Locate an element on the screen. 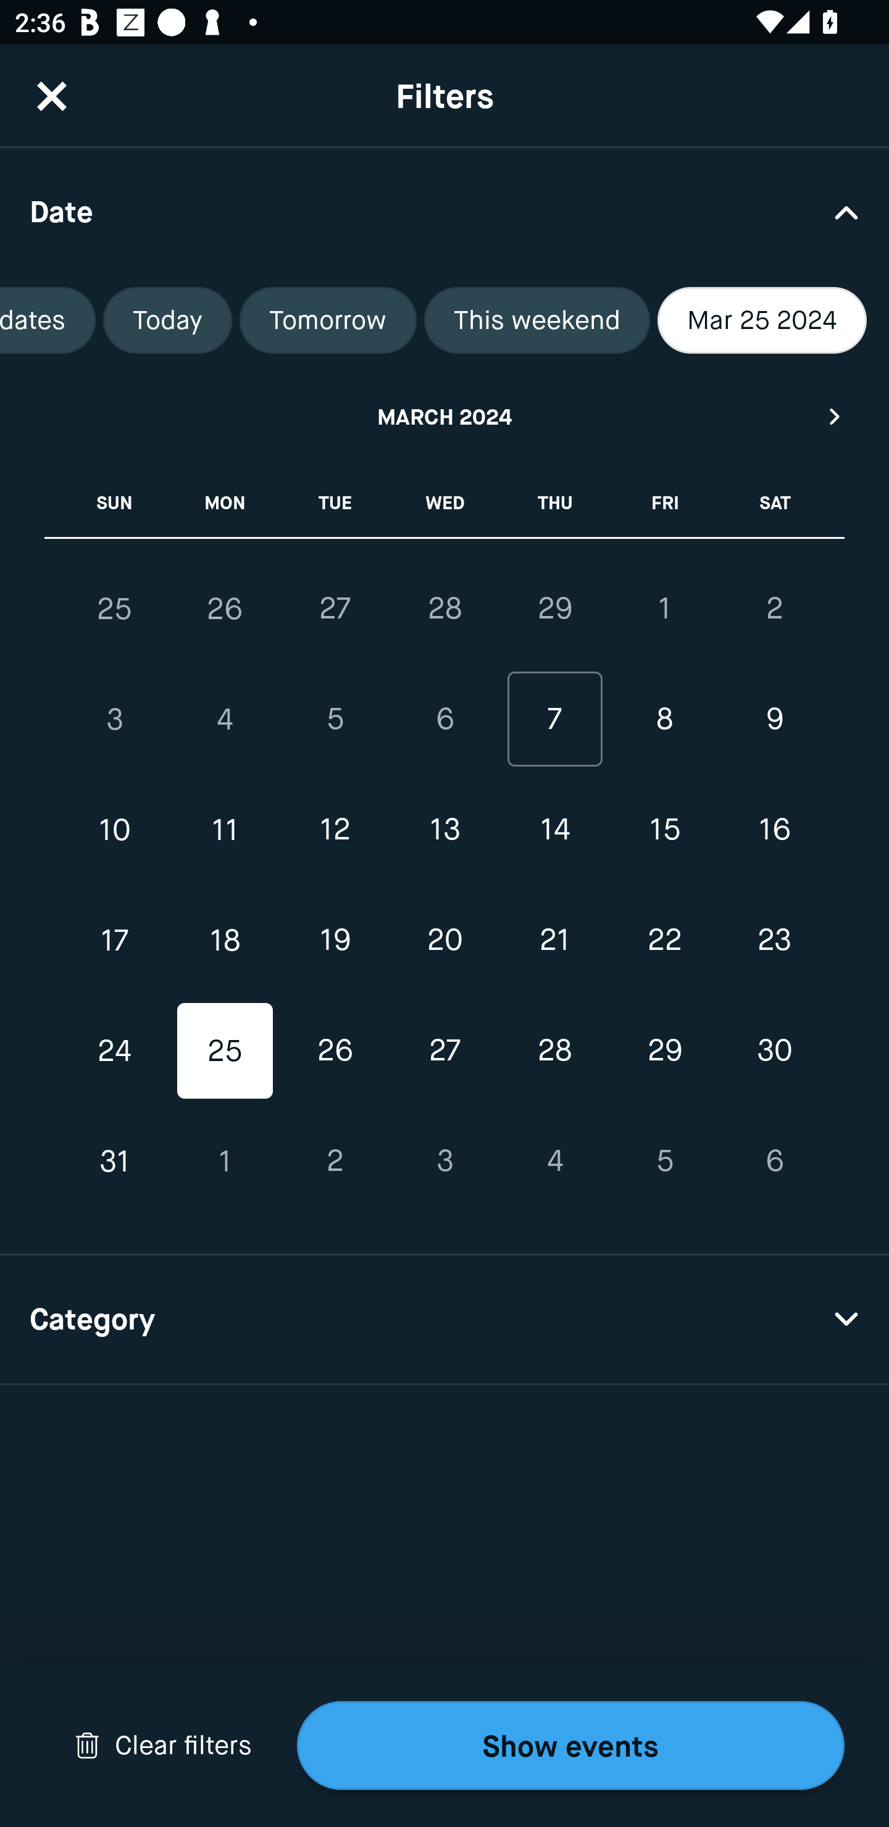 Image resolution: width=889 pixels, height=1827 pixels. 23 is located at coordinates (774, 939).